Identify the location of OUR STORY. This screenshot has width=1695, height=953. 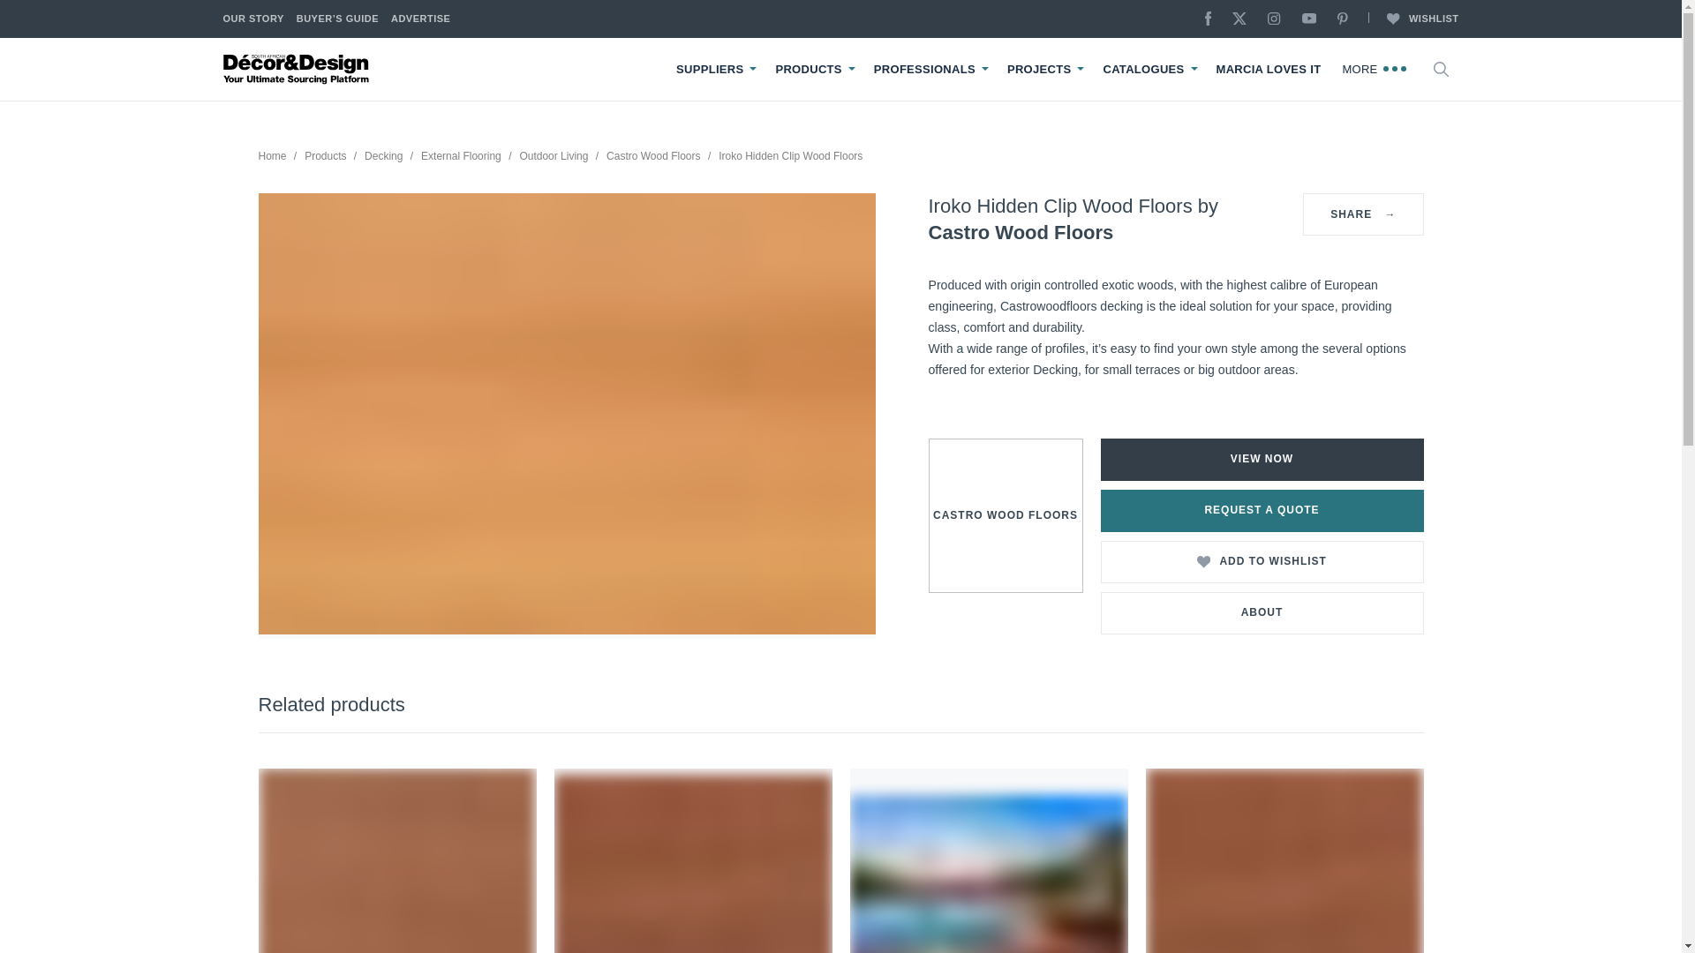
(252, 19).